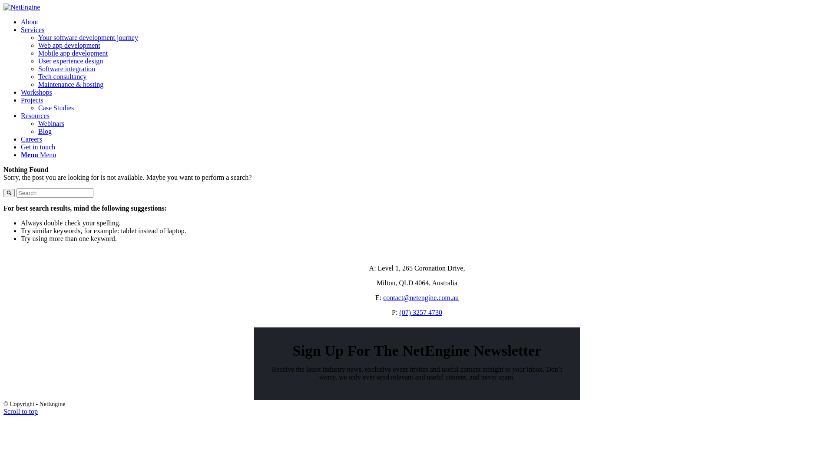 This screenshot has height=469, width=834. I want to click on Menu Menu, so click(38, 155).